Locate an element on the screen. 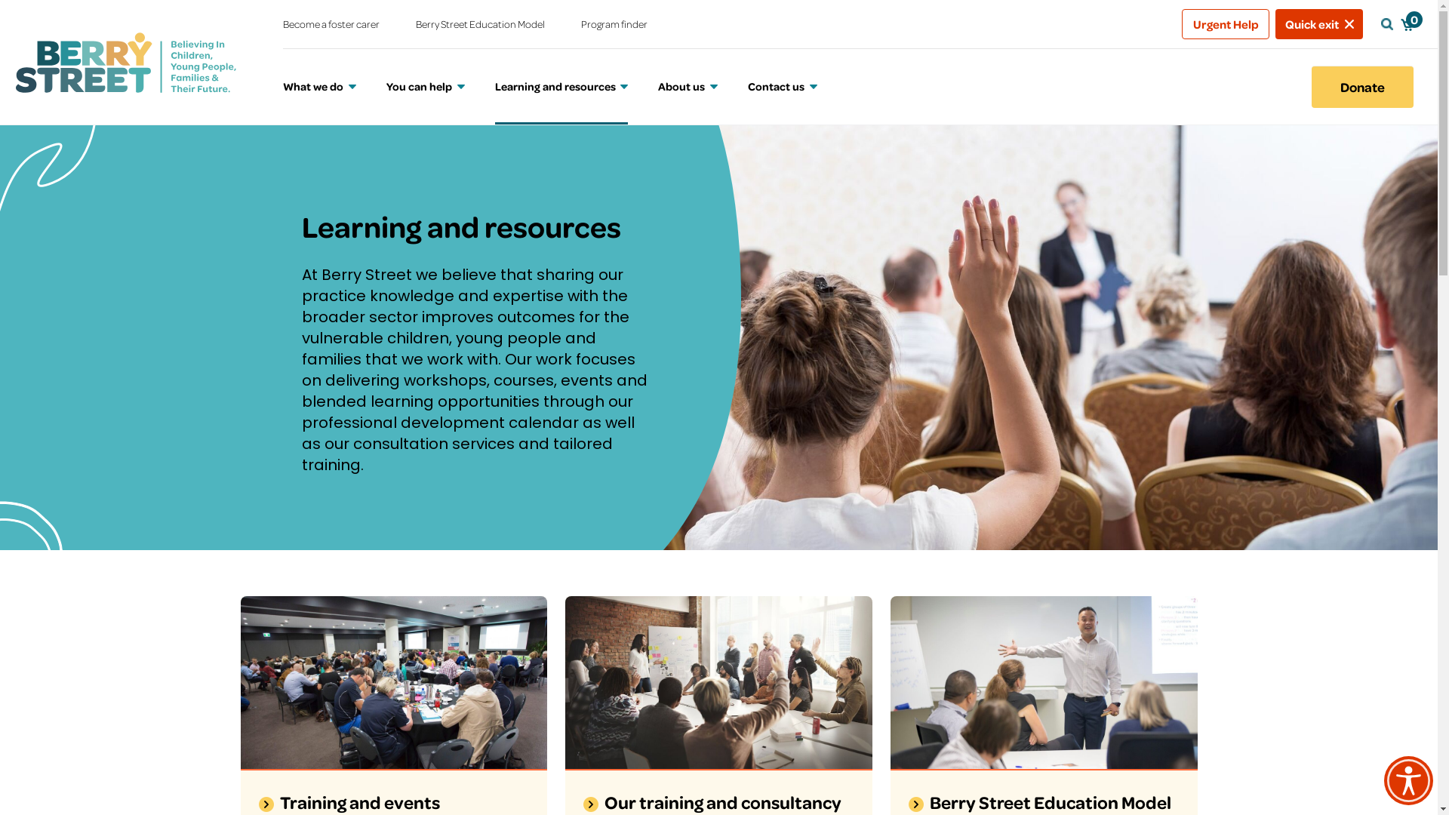 This screenshot has height=815, width=1449. About us is located at coordinates (688, 87).